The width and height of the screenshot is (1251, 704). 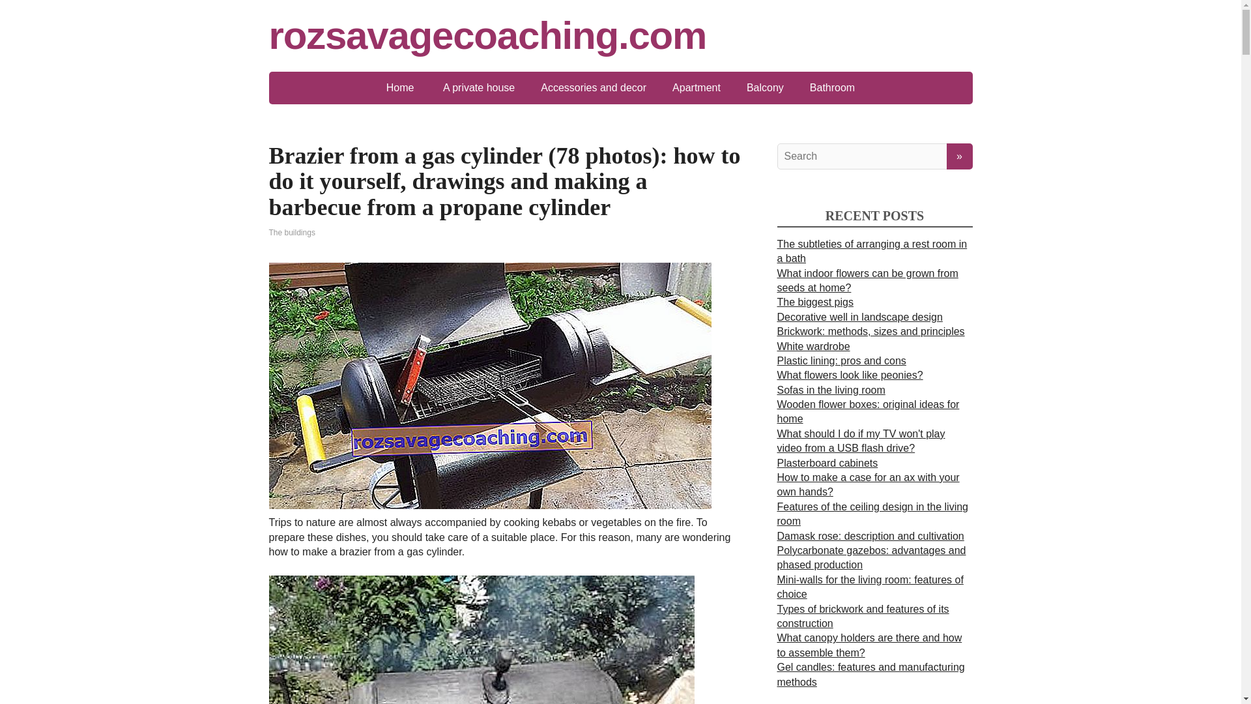 I want to click on Accessories and decor, so click(x=593, y=87).